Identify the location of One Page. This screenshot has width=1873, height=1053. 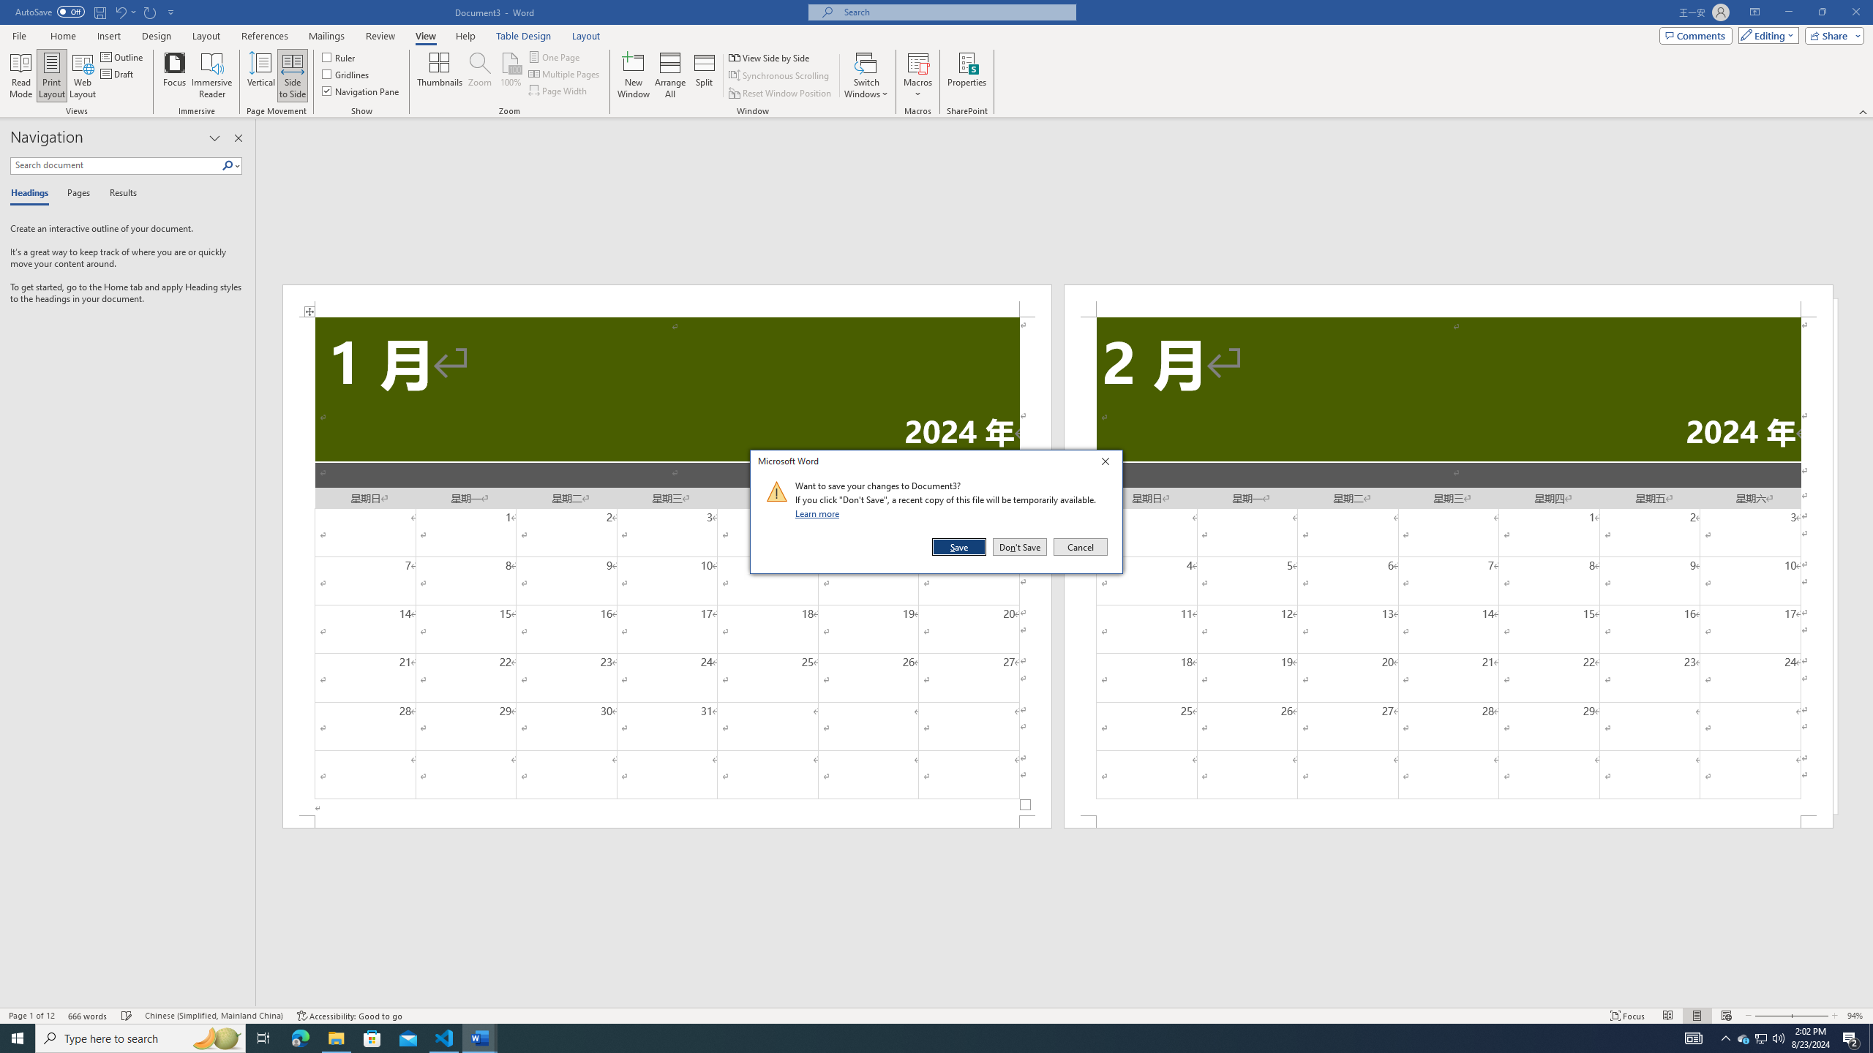
(1762, 1038).